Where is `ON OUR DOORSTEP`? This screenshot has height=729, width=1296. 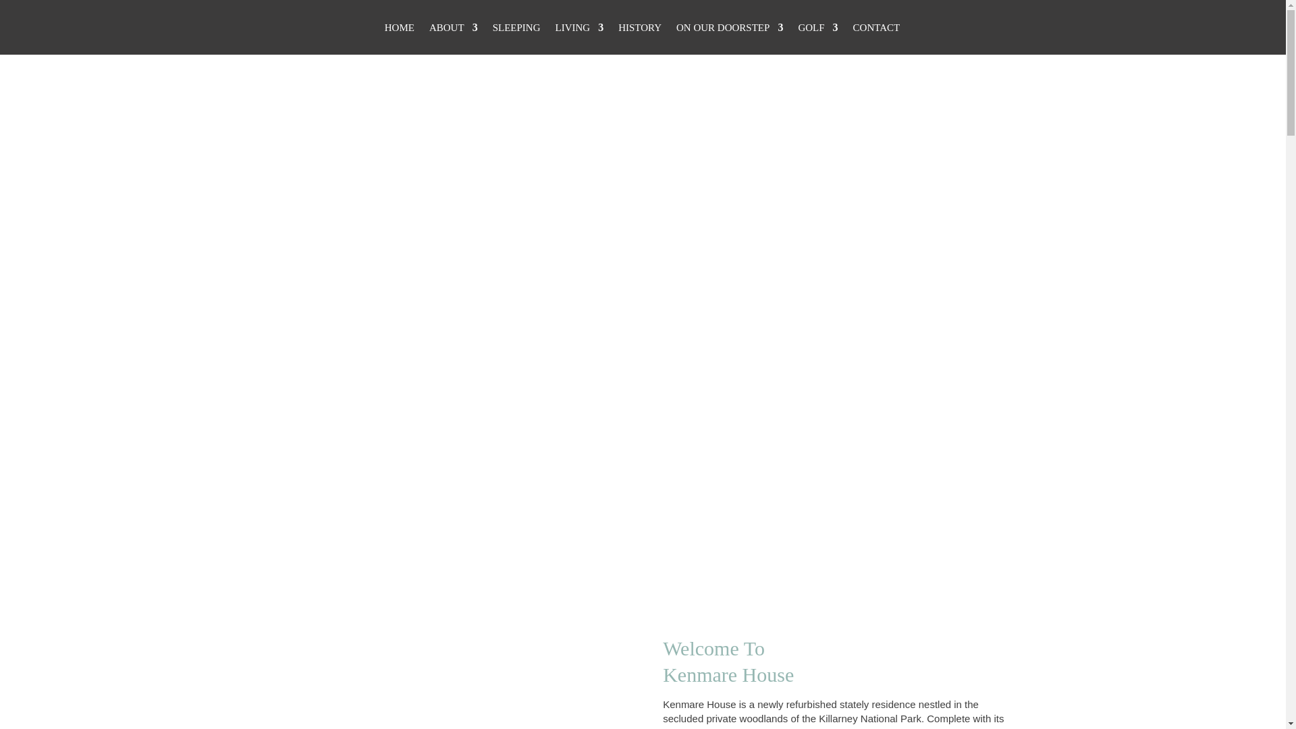 ON OUR DOORSTEP is located at coordinates (729, 38).